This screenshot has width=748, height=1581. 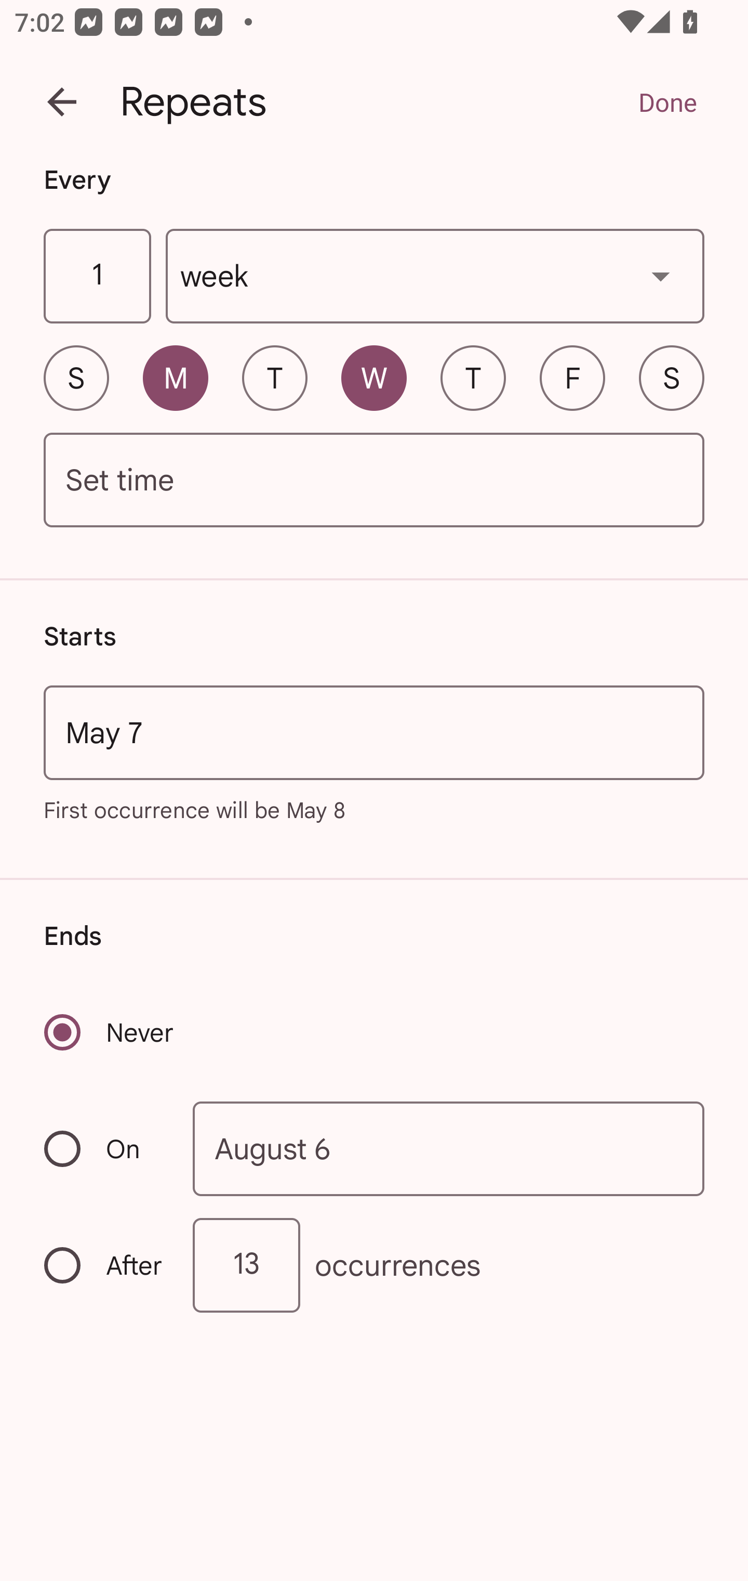 I want to click on On Recurrence ends on a specific date, so click(x=105, y=1148).